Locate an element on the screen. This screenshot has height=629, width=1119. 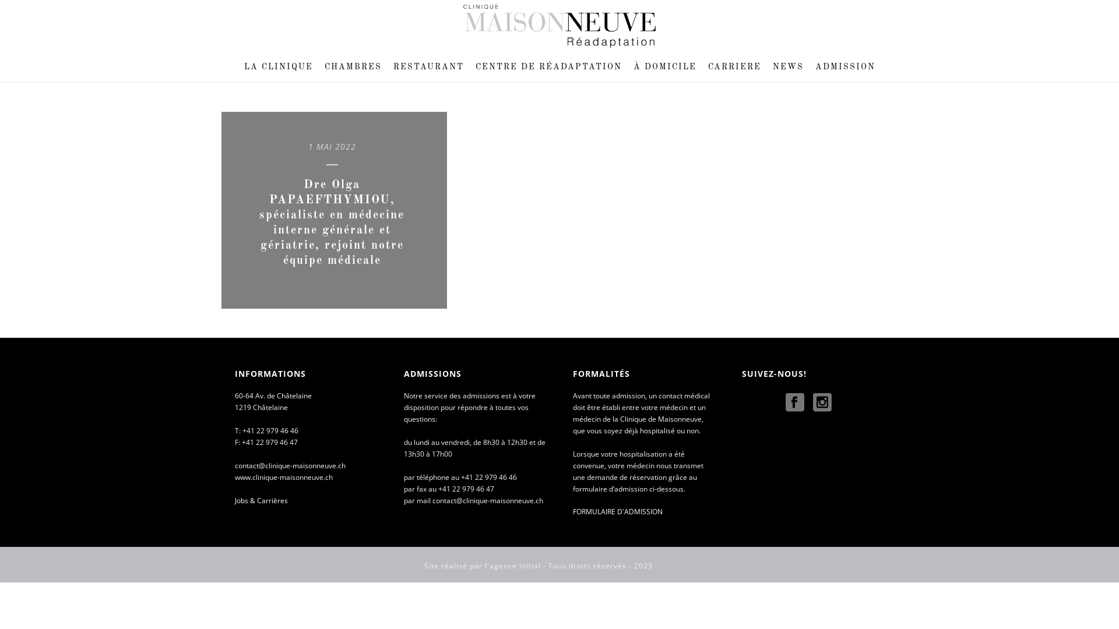
CARRIERE is located at coordinates (734, 68).